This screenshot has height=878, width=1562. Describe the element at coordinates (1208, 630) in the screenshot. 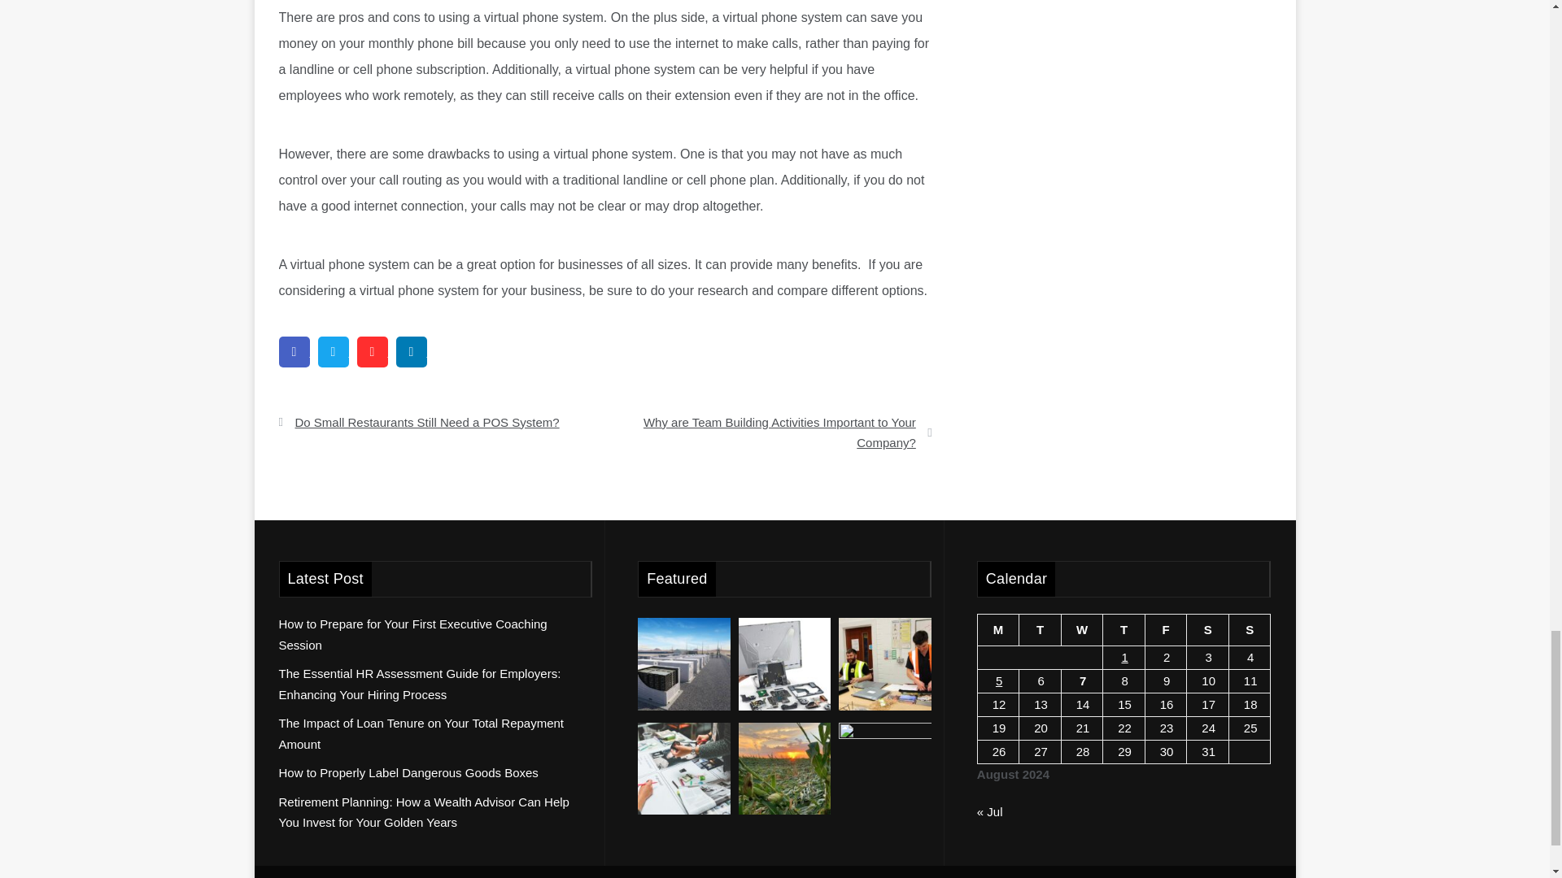

I see `Saturday` at that location.